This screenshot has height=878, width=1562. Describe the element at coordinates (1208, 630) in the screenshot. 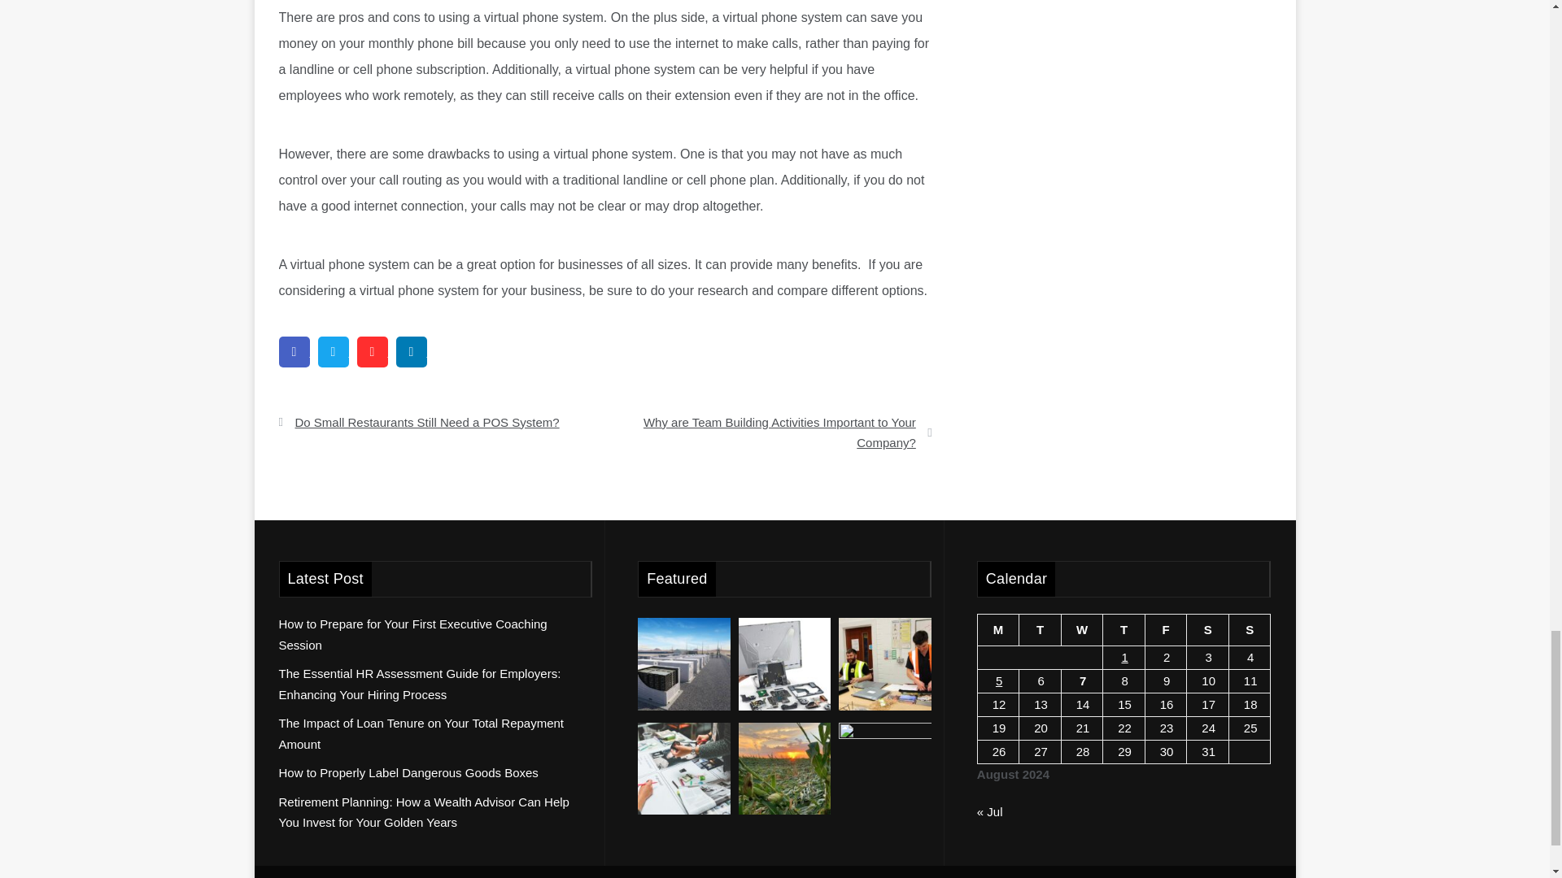

I see `Saturday` at that location.